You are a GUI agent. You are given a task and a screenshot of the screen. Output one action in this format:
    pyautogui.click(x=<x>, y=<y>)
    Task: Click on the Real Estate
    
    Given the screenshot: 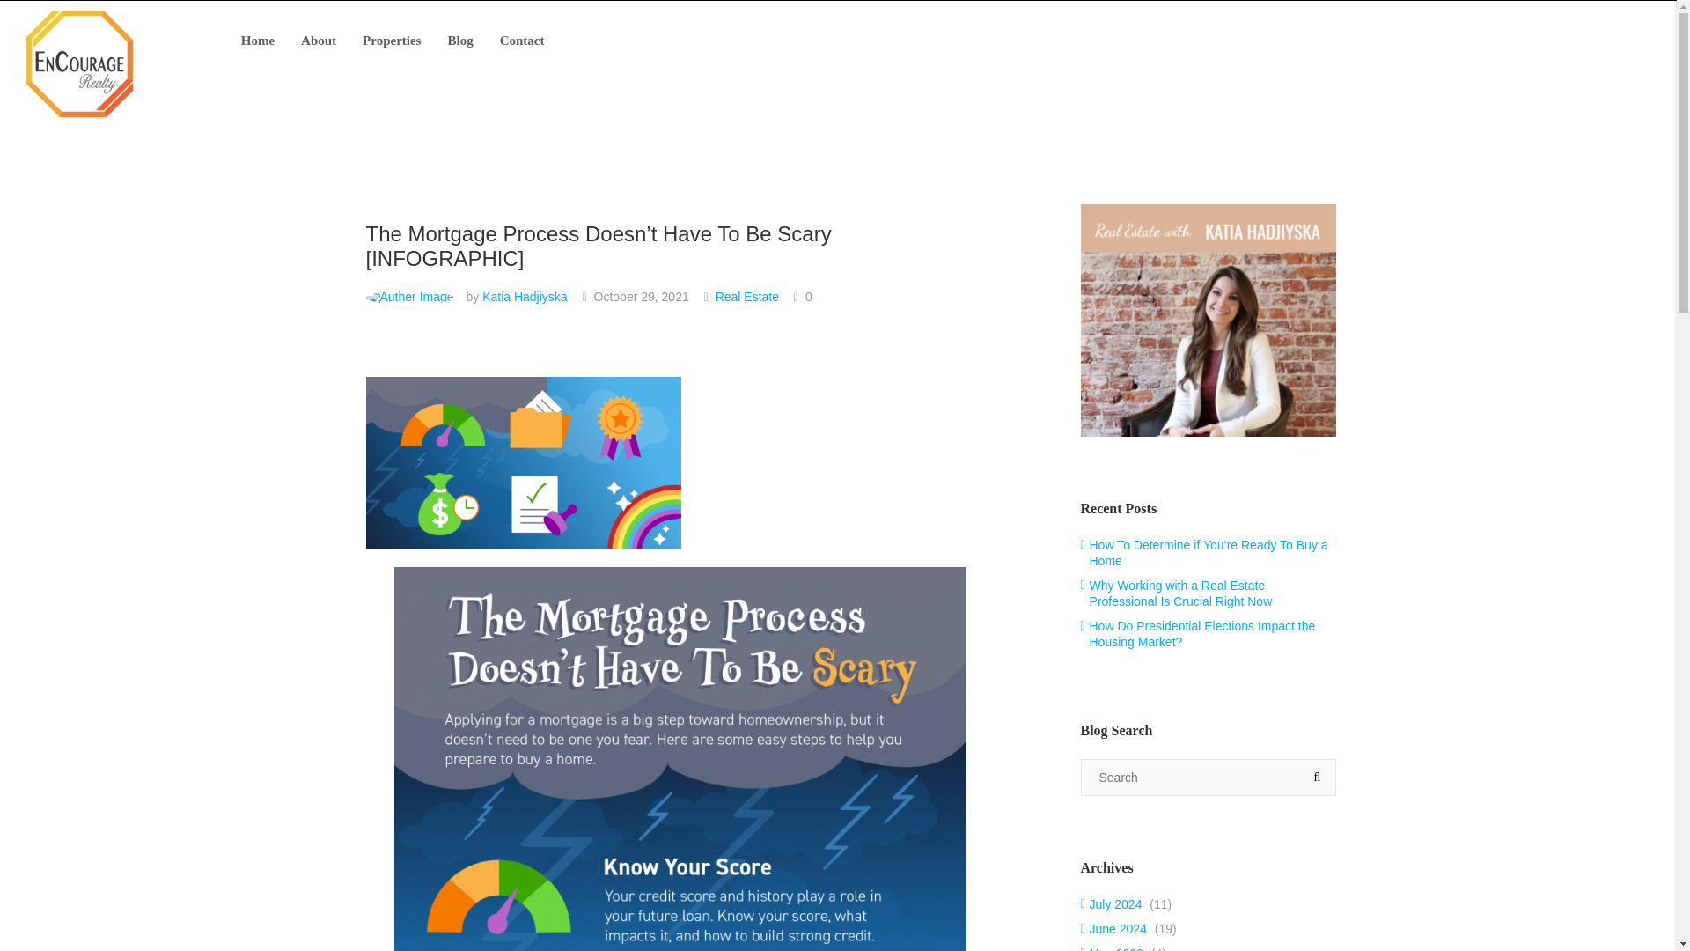 What is the action you would take?
    pyautogui.click(x=746, y=296)
    